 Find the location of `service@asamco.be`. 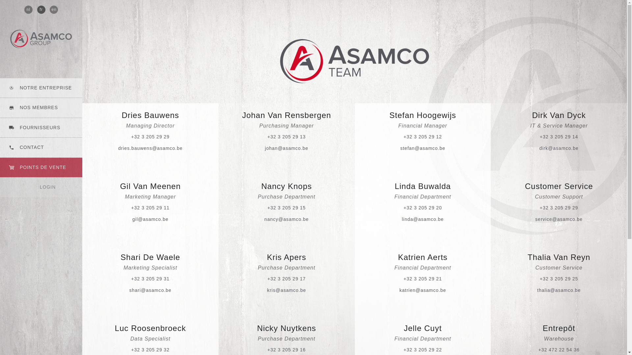

service@asamco.be is located at coordinates (559, 219).